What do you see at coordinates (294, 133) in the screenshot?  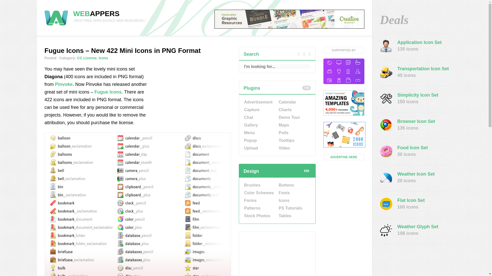 I see `Polls` at bounding box center [294, 133].